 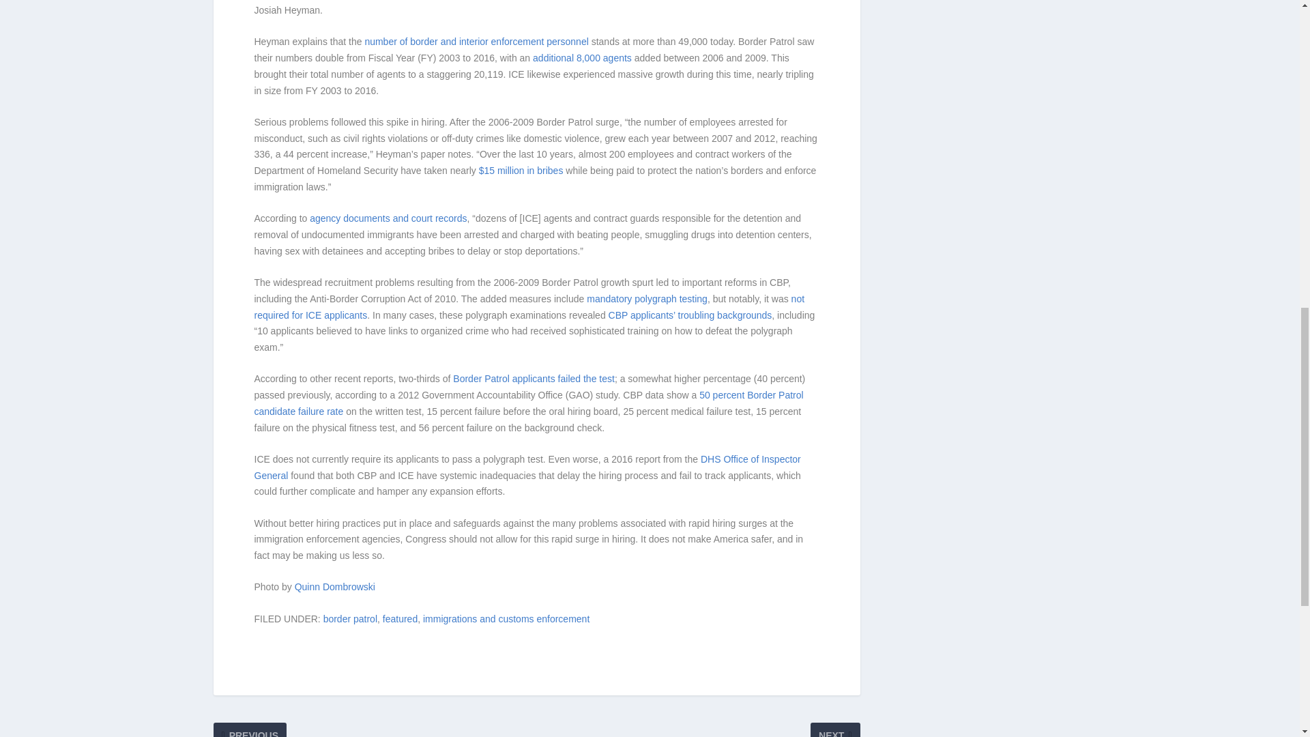 What do you see at coordinates (388, 218) in the screenshot?
I see `agency documents and court records` at bounding box center [388, 218].